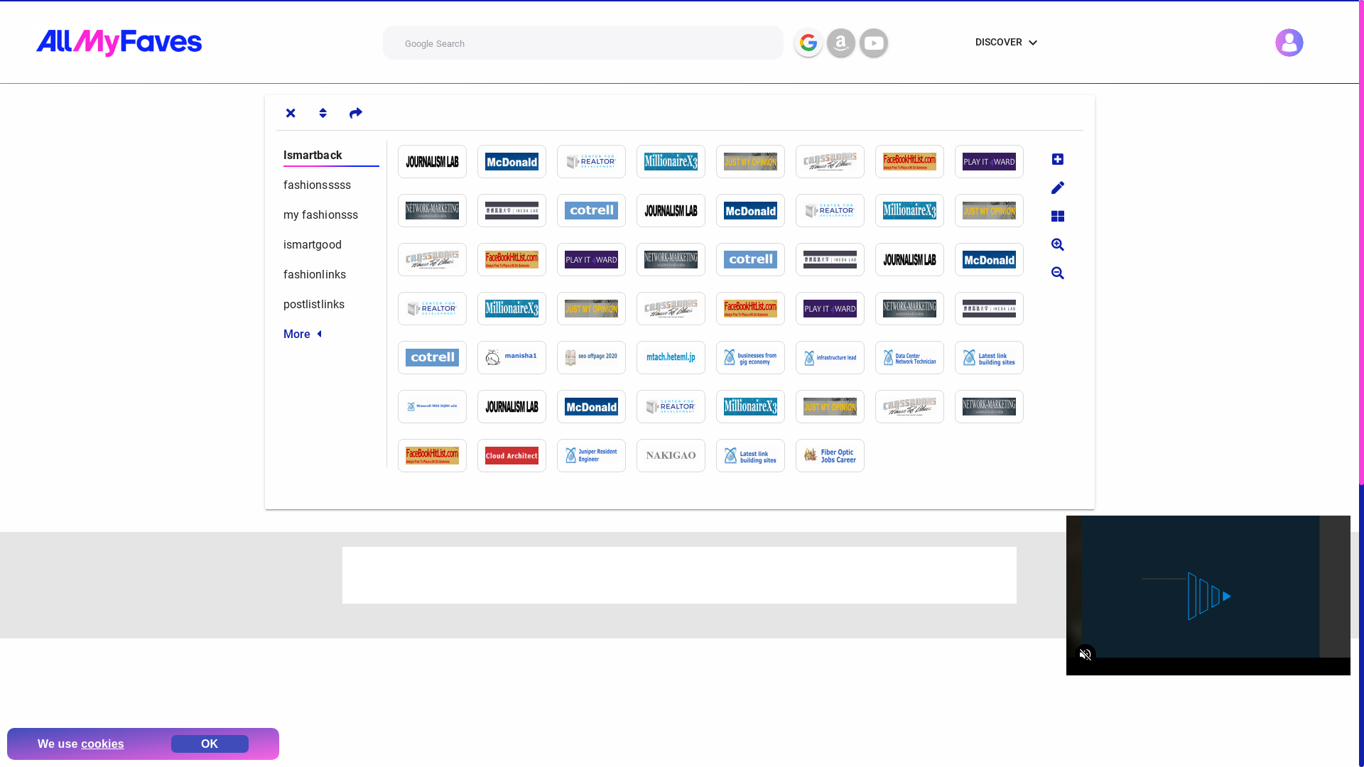 This screenshot has width=1364, height=767. Describe the element at coordinates (355, 112) in the screenshot. I see `Share tab link` at that location.